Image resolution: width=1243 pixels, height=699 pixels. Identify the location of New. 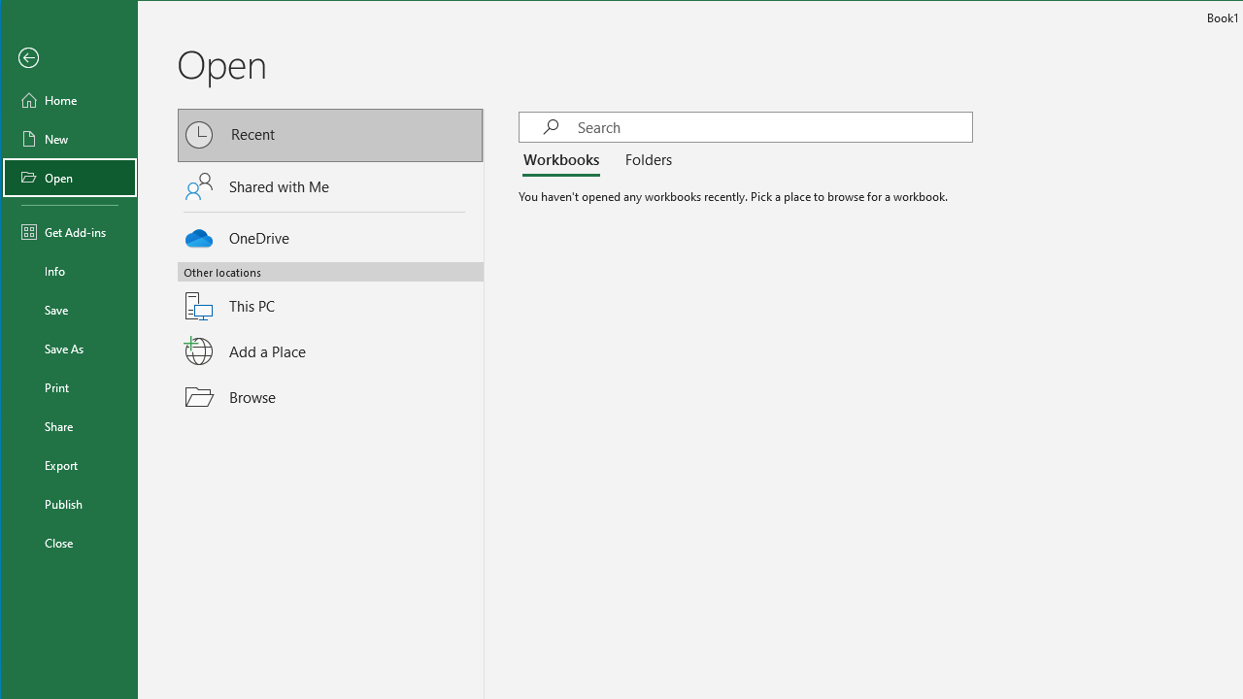
(70, 138).